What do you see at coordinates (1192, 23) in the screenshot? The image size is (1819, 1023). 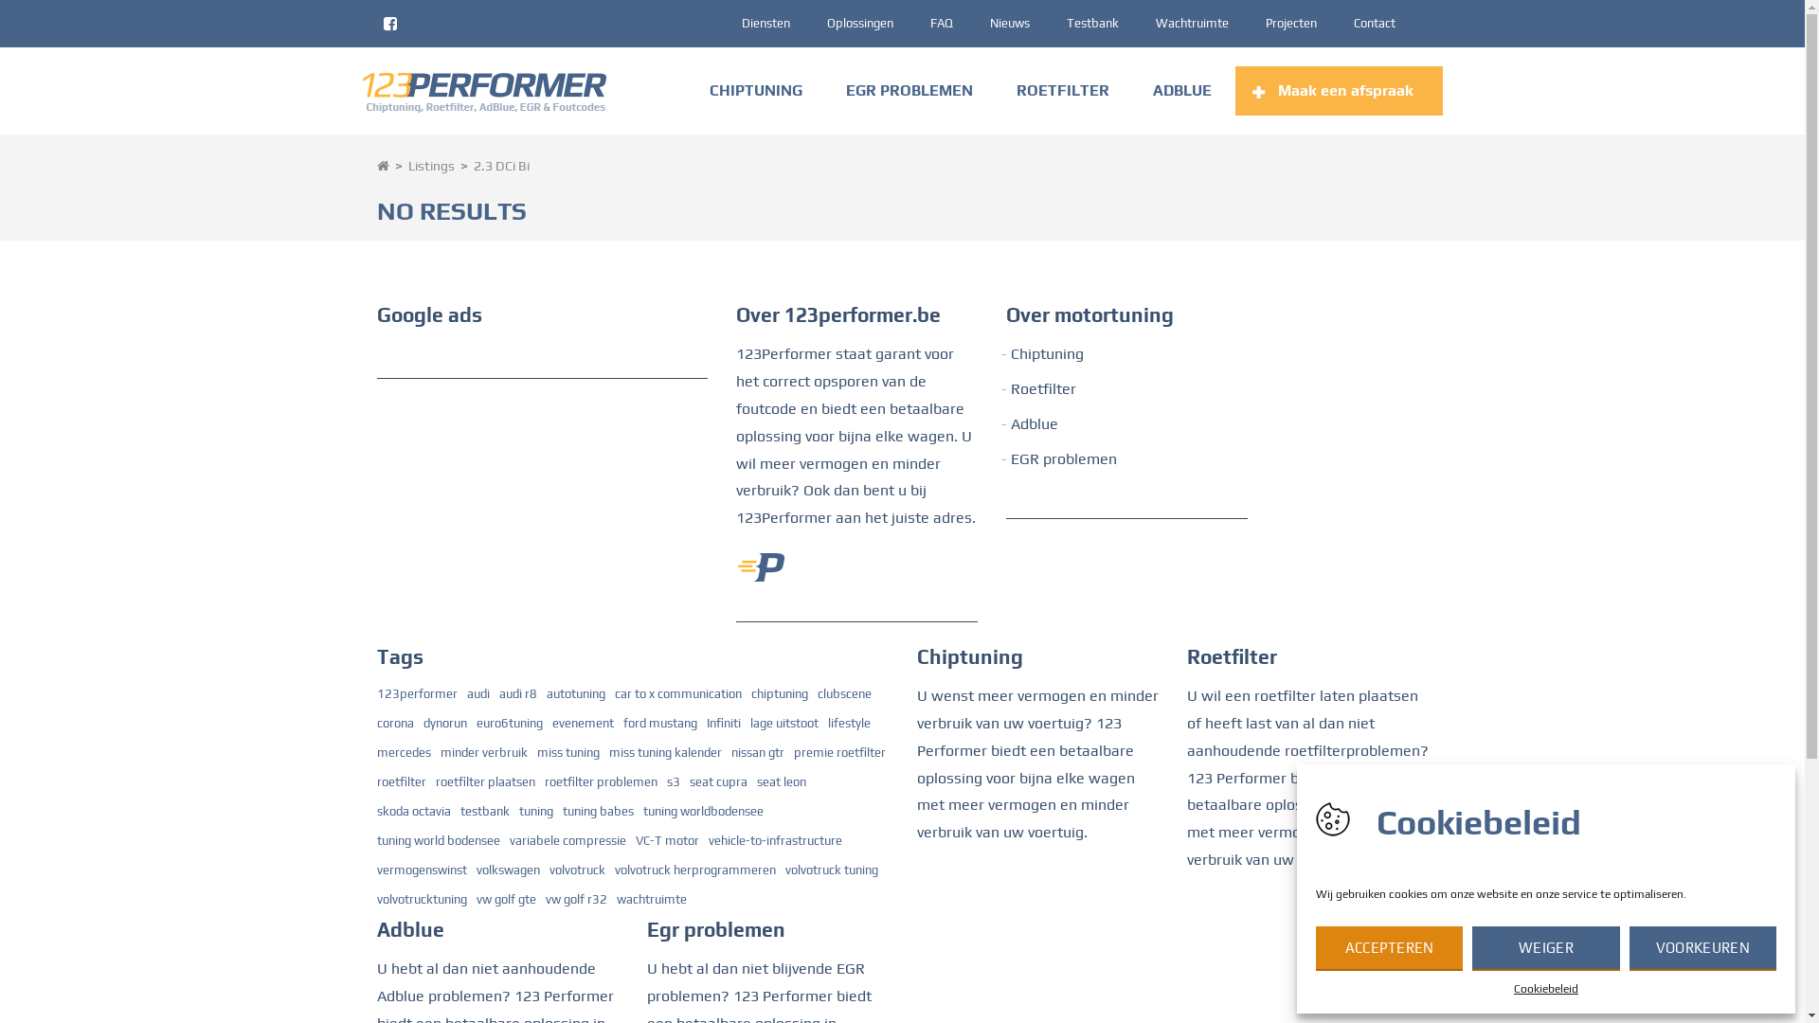 I see `Wachtruimte` at bounding box center [1192, 23].